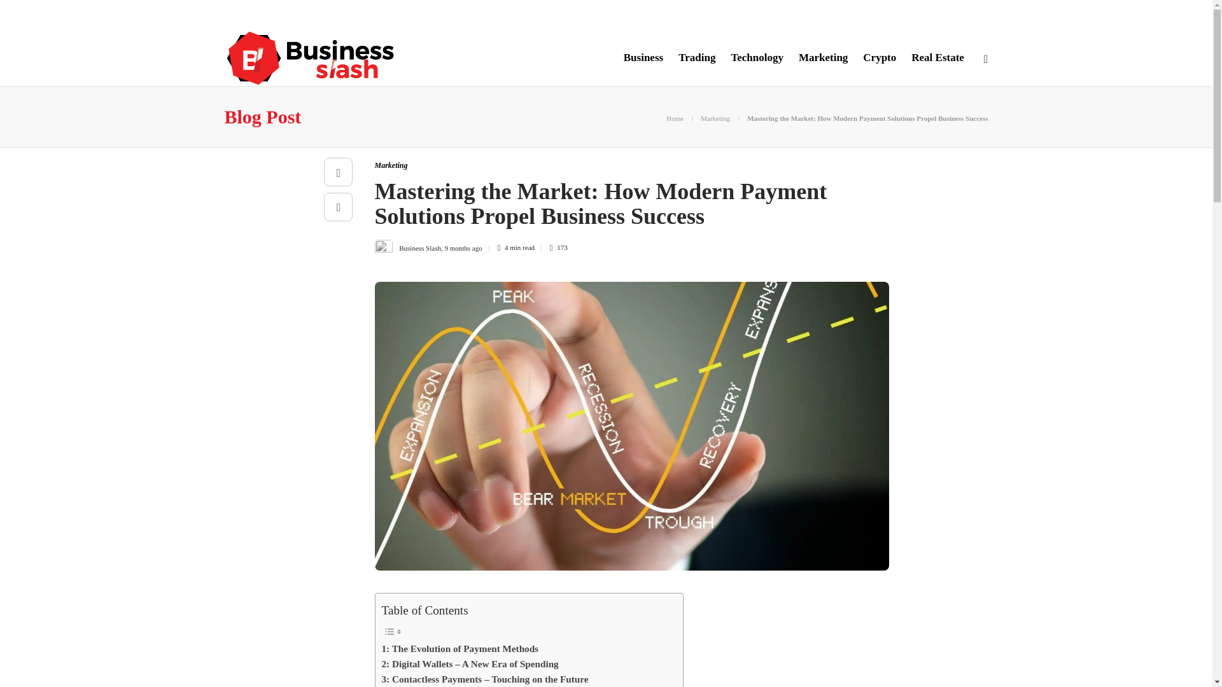  What do you see at coordinates (463, 247) in the screenshot?
I see `9 months ago` at bounding box center [463, 247].